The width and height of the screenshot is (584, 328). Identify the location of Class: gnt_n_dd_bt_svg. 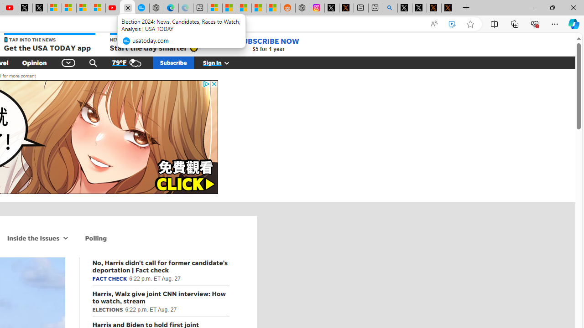
(68, 62).